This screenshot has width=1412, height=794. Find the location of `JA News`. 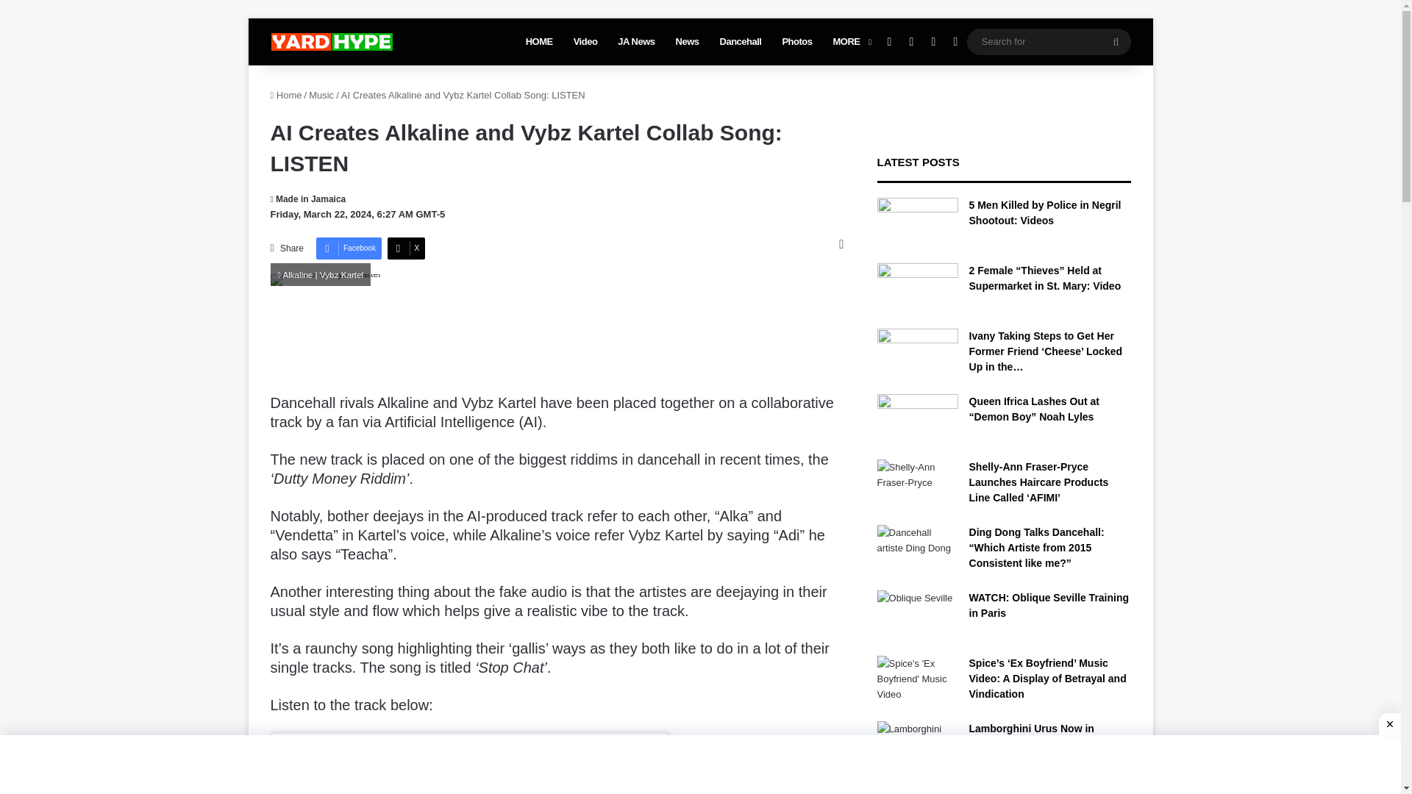

JA News is located at coordinates (635, 41).